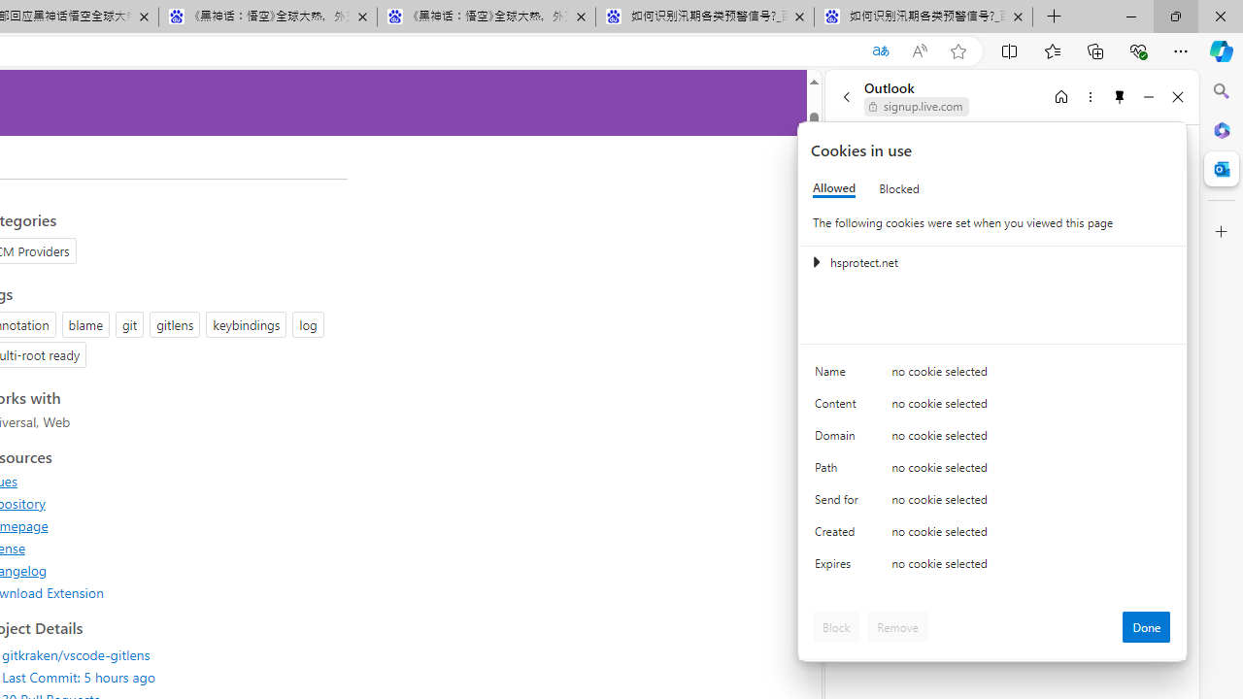 The image size is (1243, 699). I want to click on Send for, so click(839, 503).